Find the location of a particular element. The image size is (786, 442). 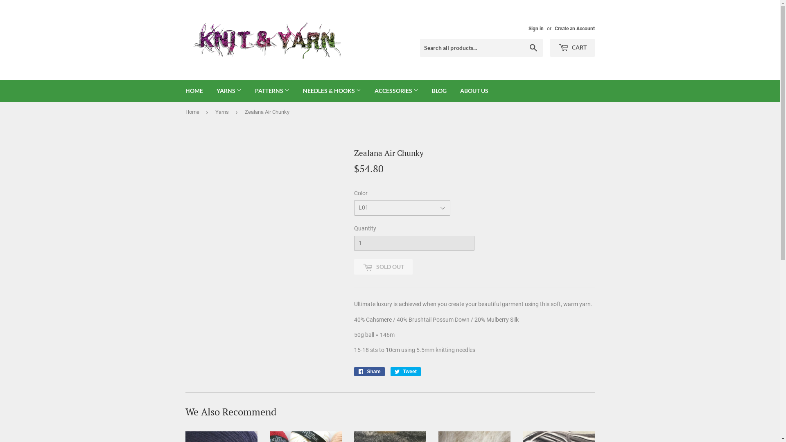

Yarns is located at coordinates (224, 112).